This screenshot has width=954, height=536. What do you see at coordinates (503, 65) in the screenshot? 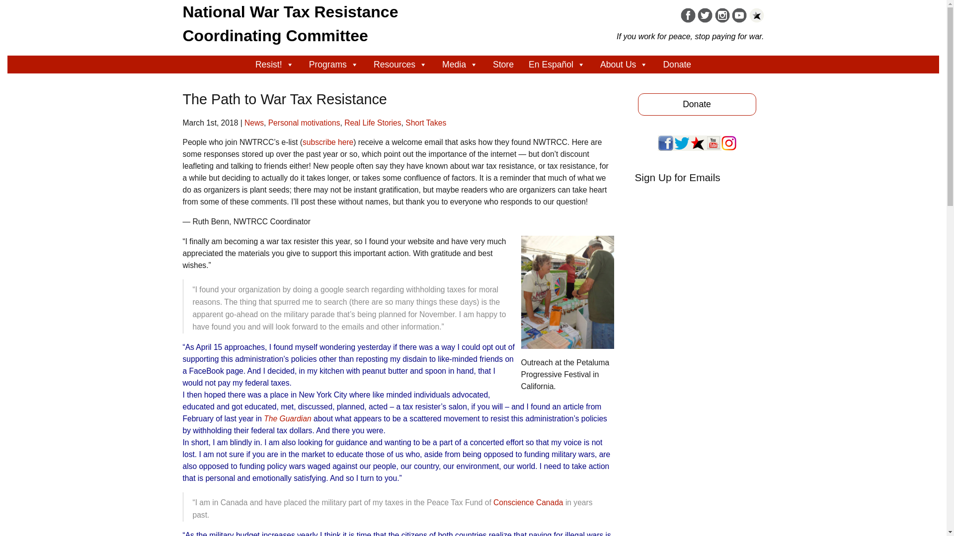
I see `The War Tax Resistance Store` at bounding box center [503, 65].